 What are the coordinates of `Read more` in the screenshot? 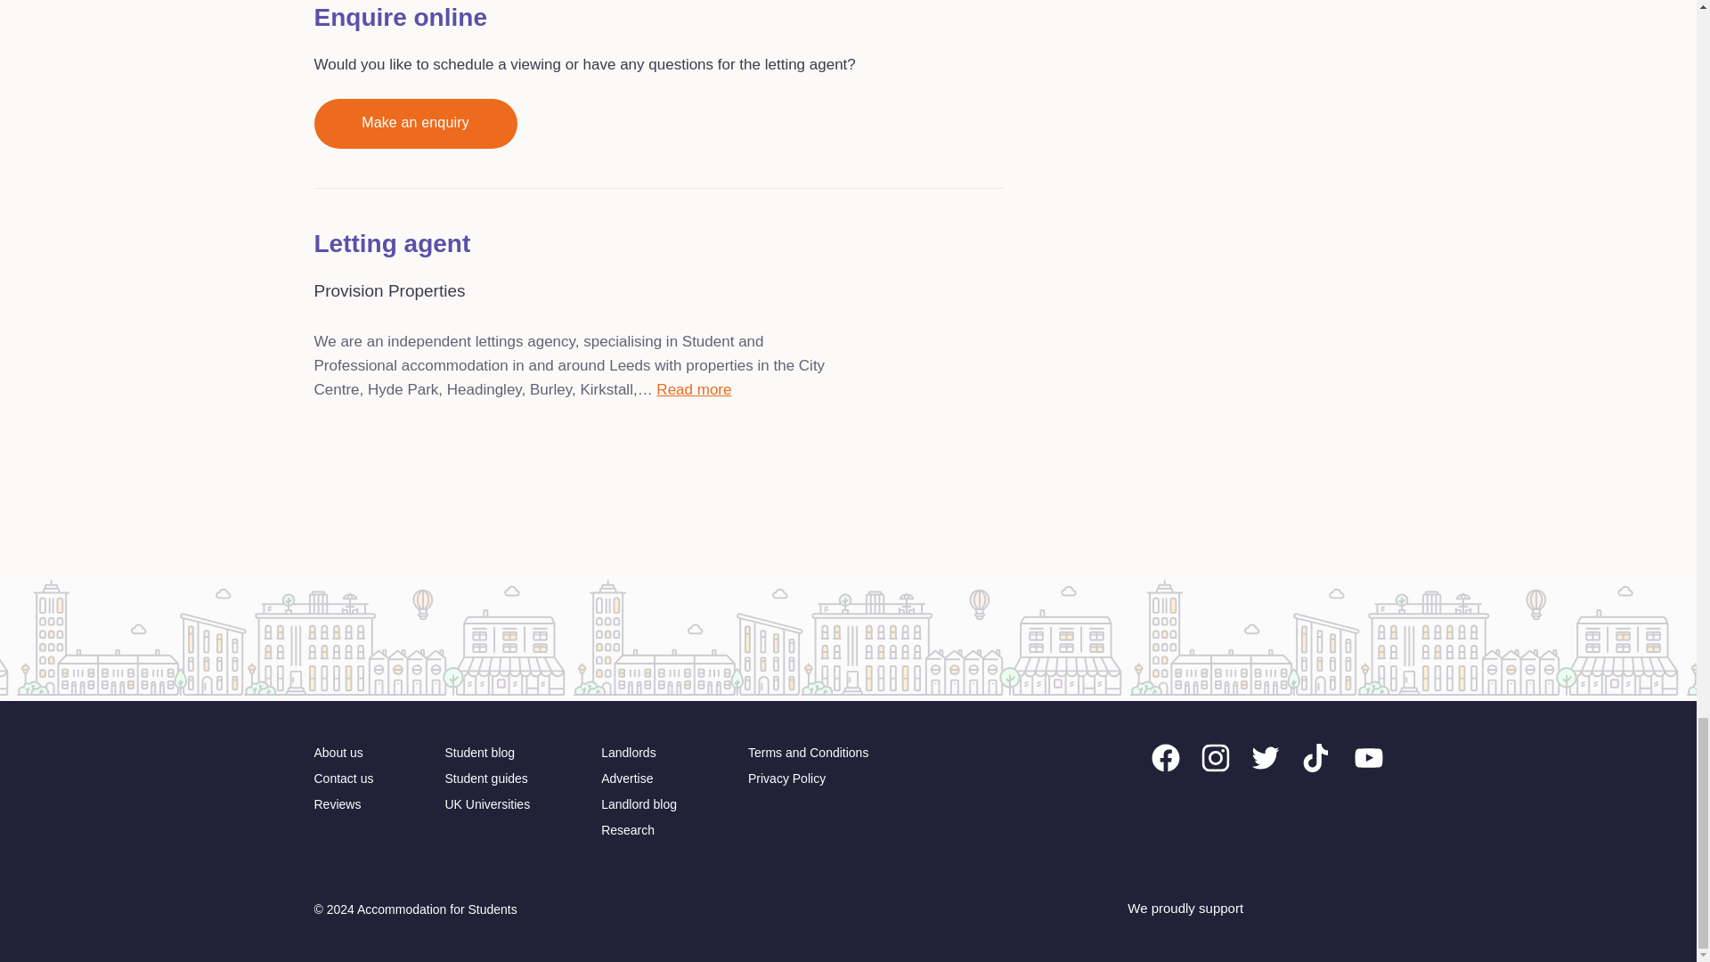 It's located at (694, 390).